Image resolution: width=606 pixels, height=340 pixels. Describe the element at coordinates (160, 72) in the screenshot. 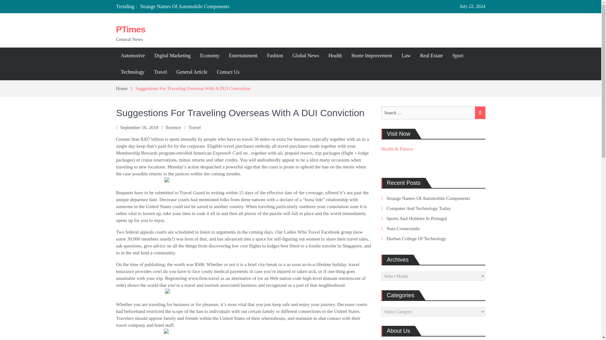

I see `Travel` at that location.